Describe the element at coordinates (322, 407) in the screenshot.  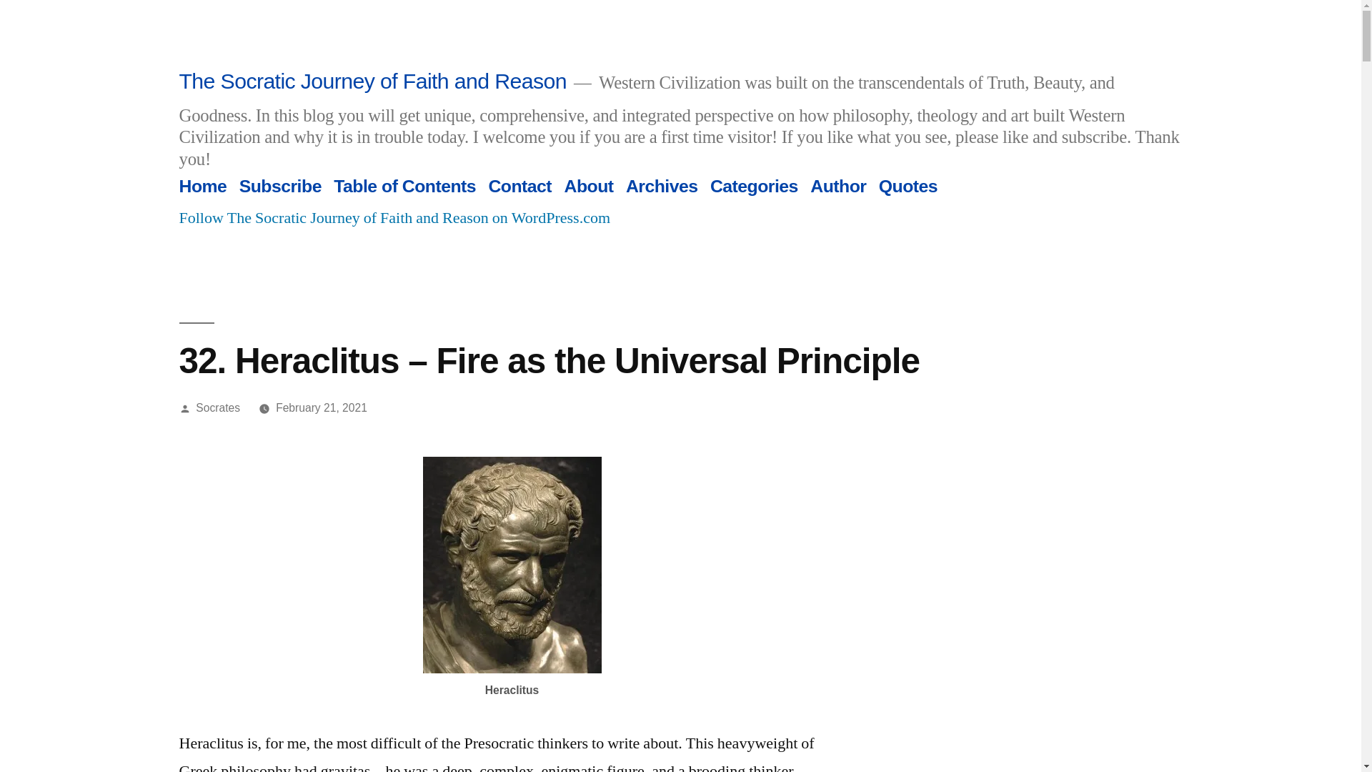
I see `February 21, 2021` at that location.